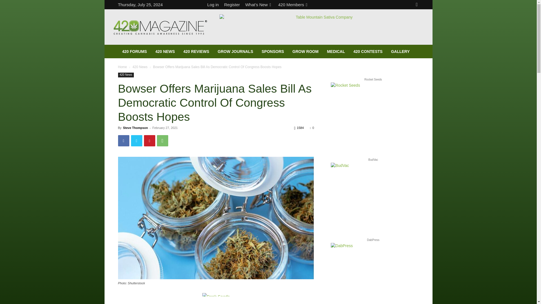 Image resolution: width=541 pixels, height=304 pixels. Describe the element at coordinates (216, 295) in the screenshot. I see `Dank Seeds` at that location.